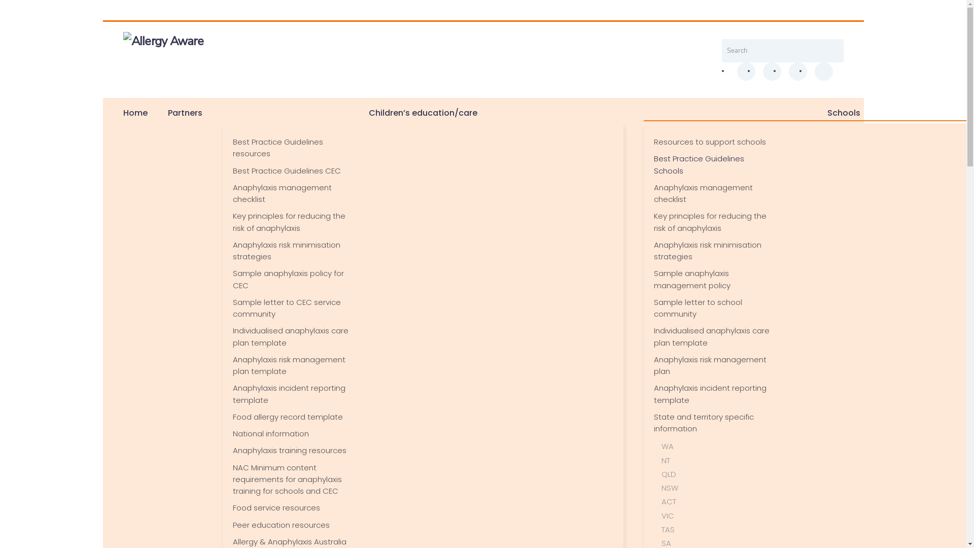 The width and height of the screenshot is (974, 548). Describe the element at coordinates (291, 507) in the screenshot. I see `Food service resources` at that location.